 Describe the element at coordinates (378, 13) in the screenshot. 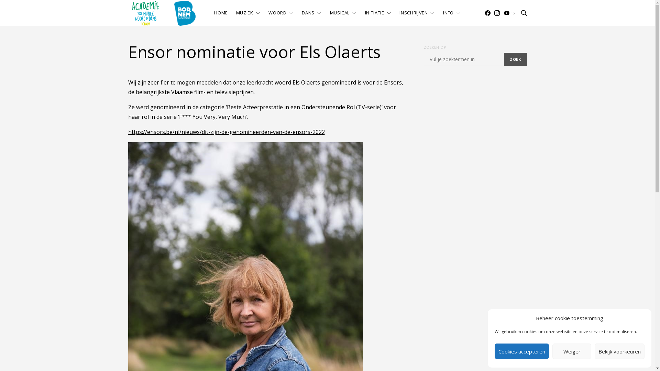

I see `INITIATIE` at that location.